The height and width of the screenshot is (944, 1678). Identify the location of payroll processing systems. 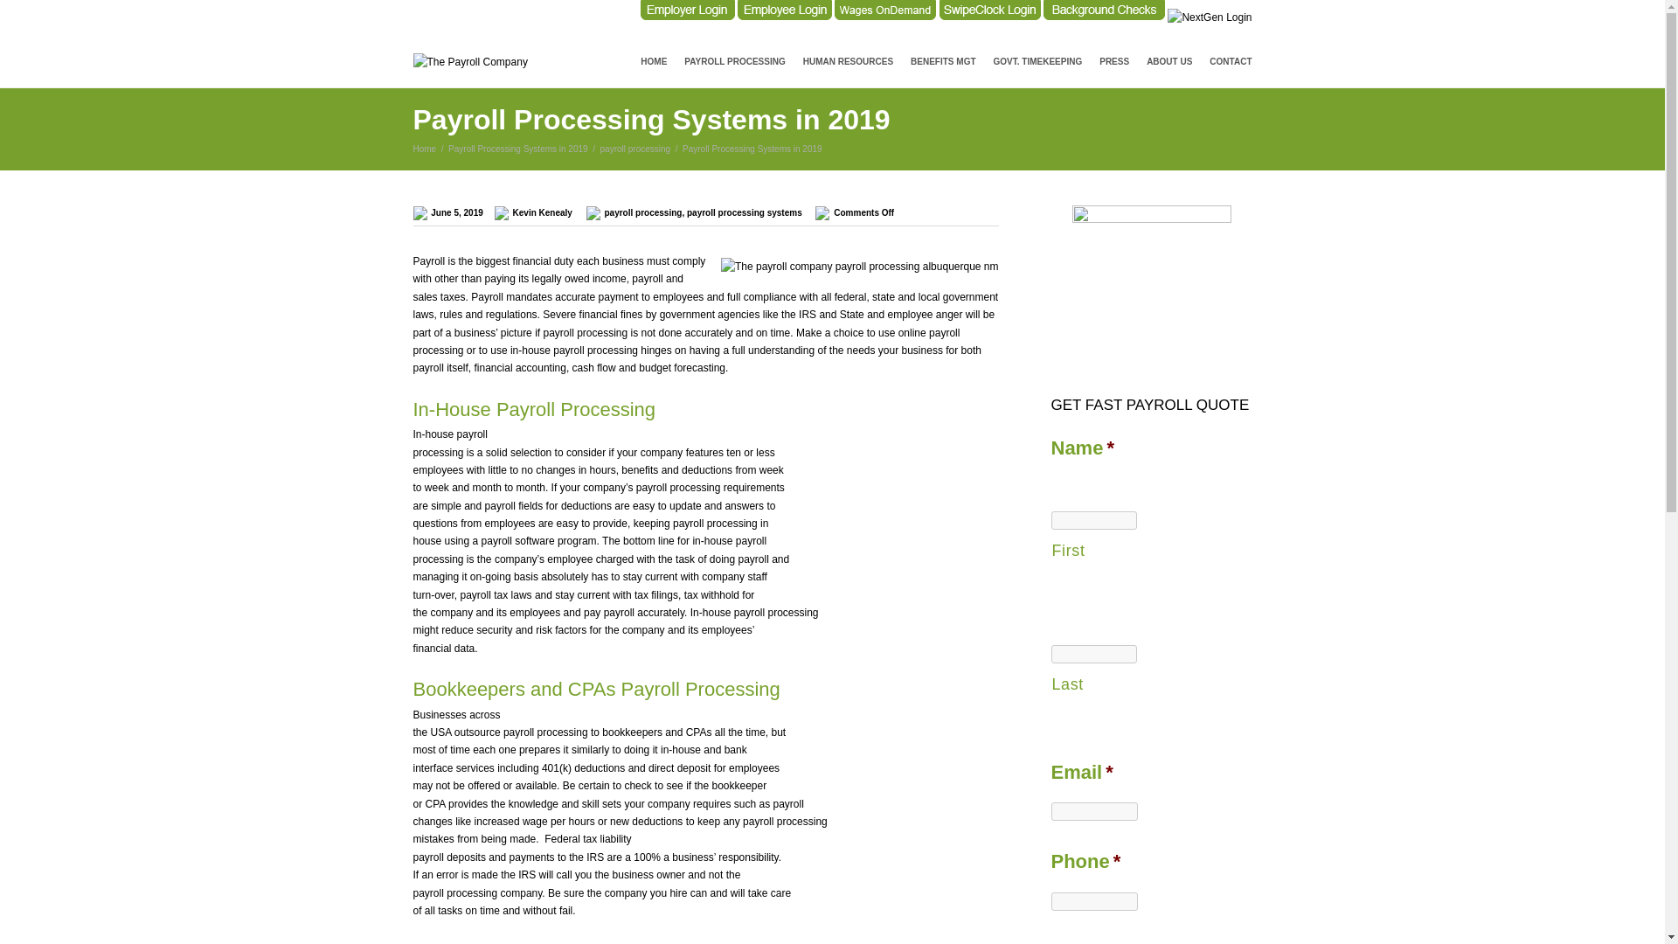
(744, 212).